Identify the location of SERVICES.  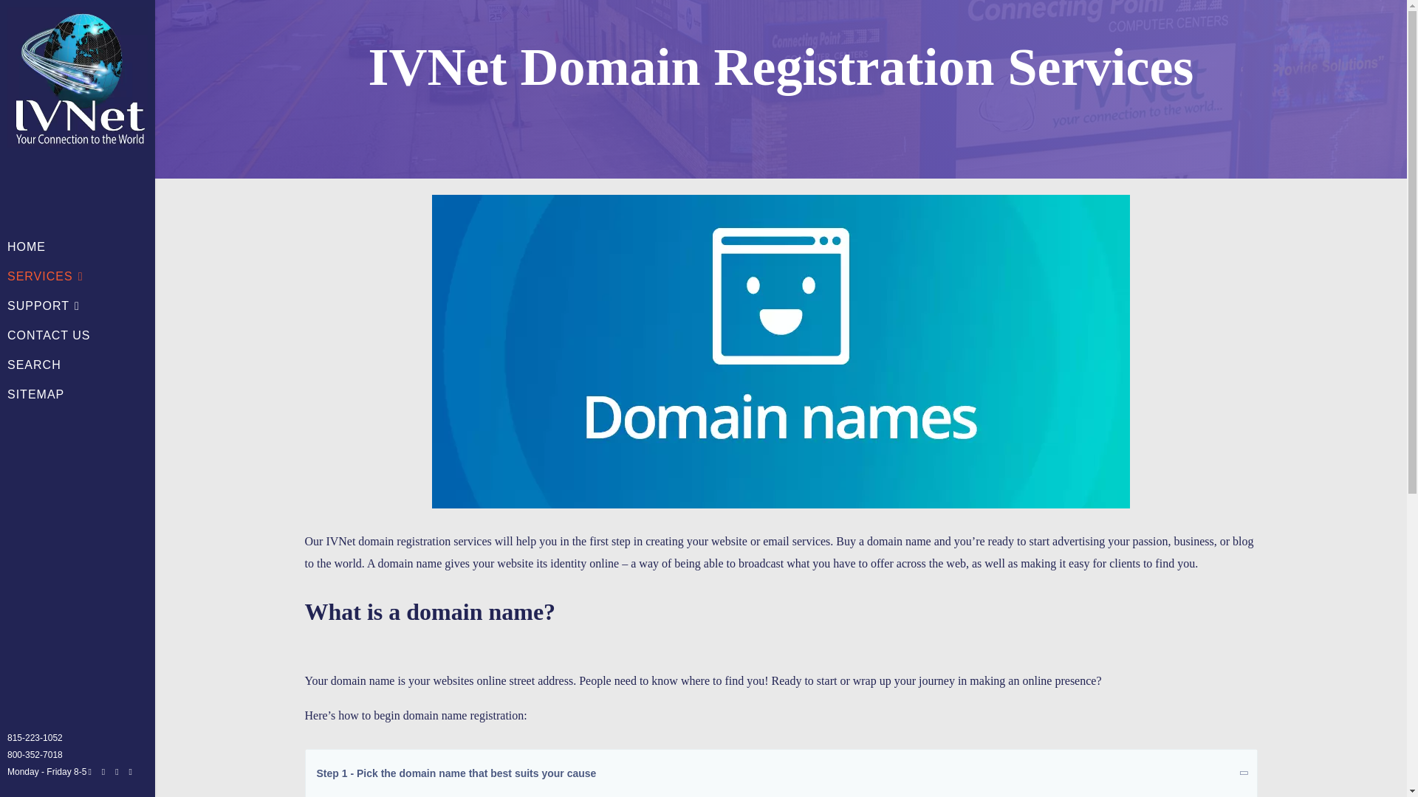
(44, 277).